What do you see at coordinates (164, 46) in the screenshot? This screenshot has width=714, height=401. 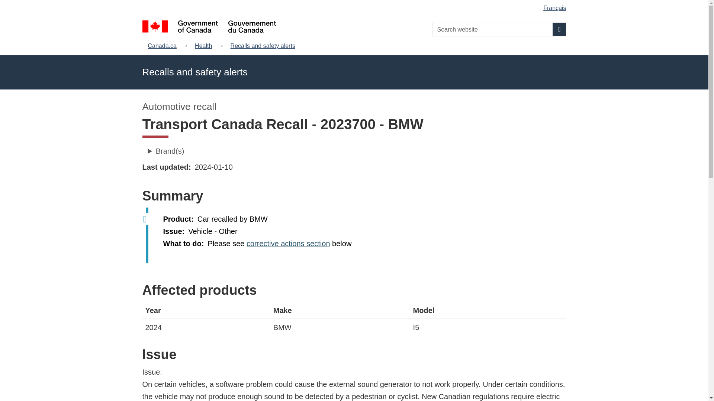 I see `Canada.ca` at bounding box center [164, 46].